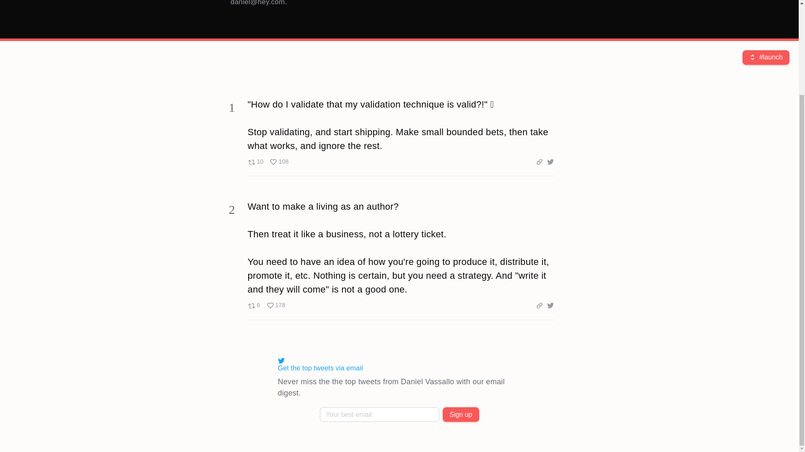 The height and width of the screenshot is (452, 805). What do you see at coordinates (267, 162) in the screenshot?
I see `Sign up` at bounding box center [267, 162].